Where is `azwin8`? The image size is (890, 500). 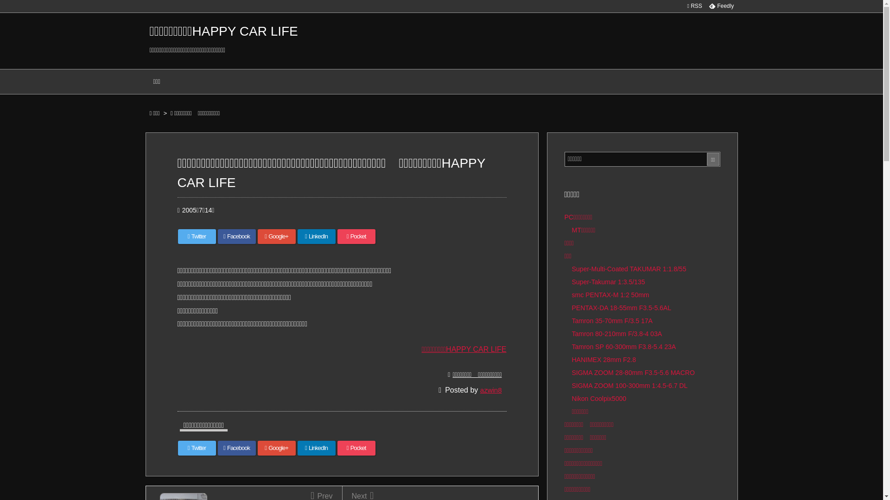
azwin8 is located at coordinates (491, 390).